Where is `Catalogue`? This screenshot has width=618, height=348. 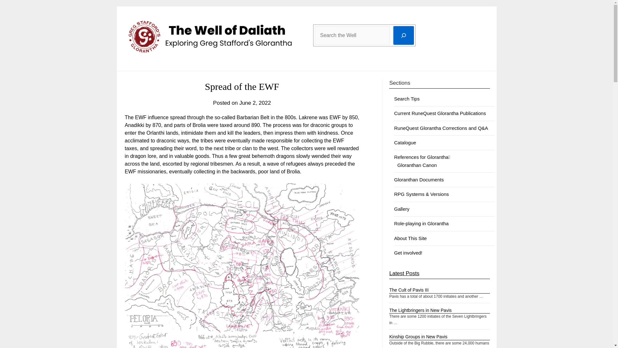 Catalogue is located at coordinates (405, 142).